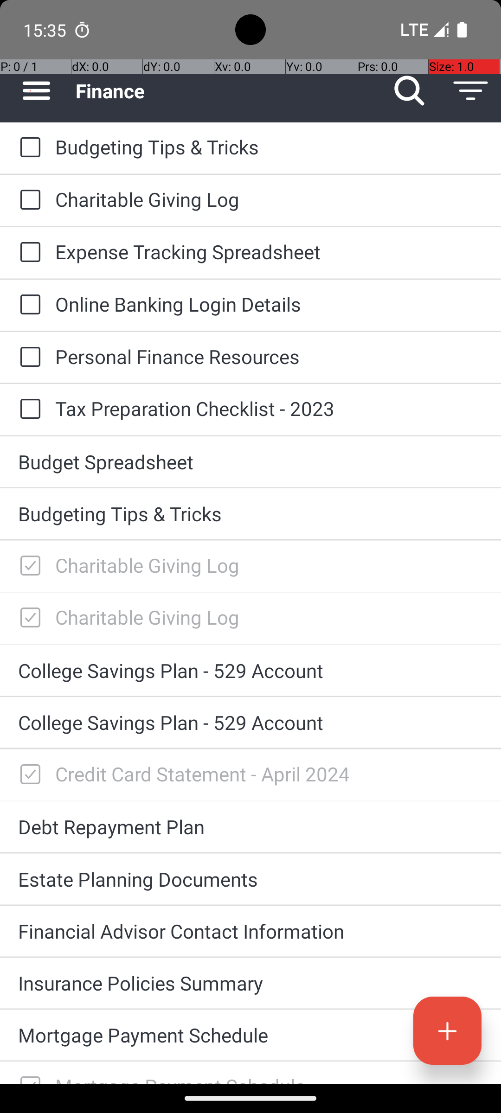 This screenshot has height=1113, width=501. Describe the element at coordinates (28, 775) in the screenshot. I see `to-do: Credit Card Statement - April 2024` at that location.